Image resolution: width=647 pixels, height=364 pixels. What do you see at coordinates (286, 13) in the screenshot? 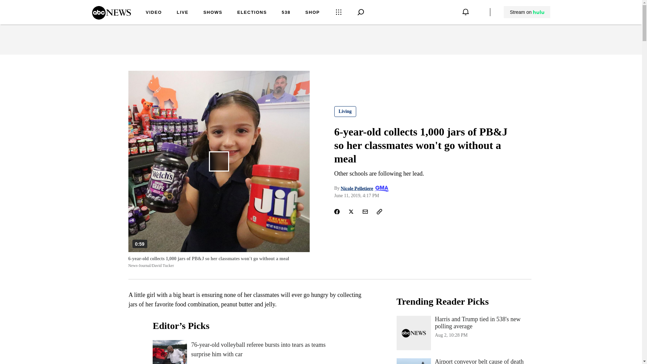
I see `538` at bounding box center [286, 13].